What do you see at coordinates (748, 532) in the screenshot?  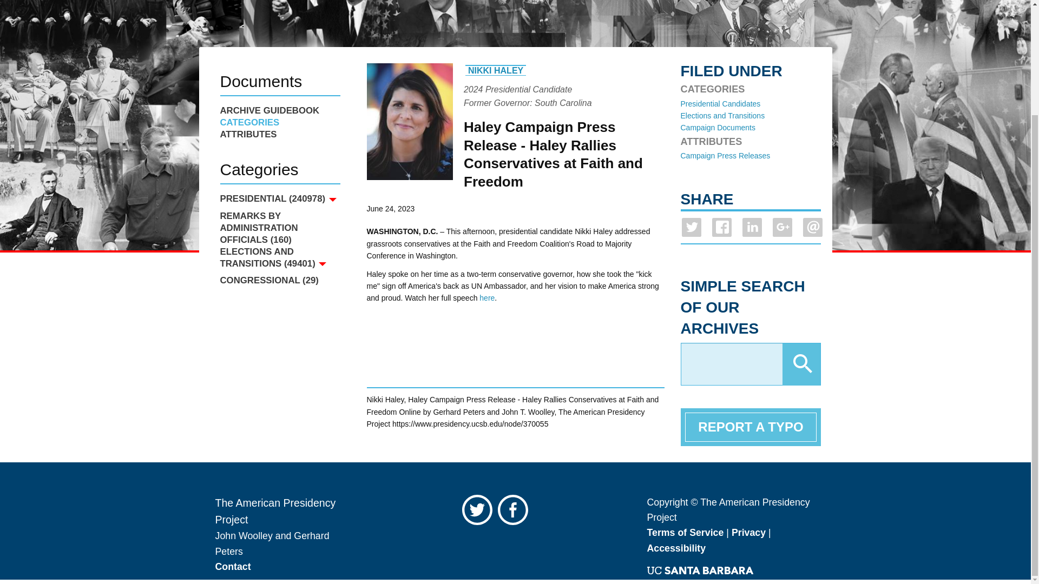 I see `Privacy` at bounding box center [748, 532].